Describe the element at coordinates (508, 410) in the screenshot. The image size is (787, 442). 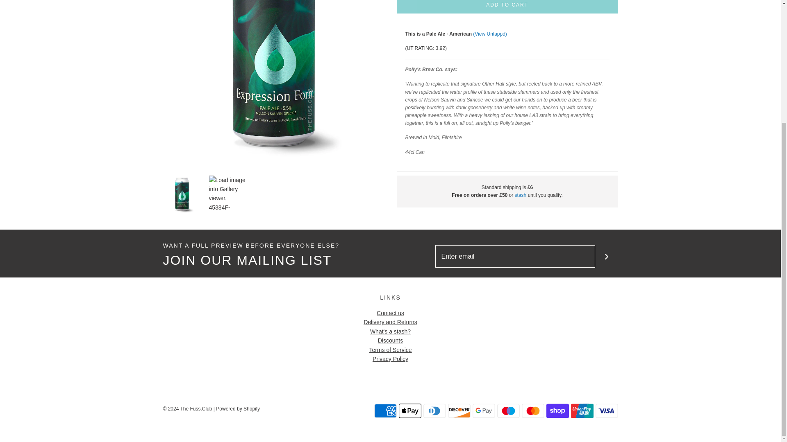
I see `Maestro` at that location.